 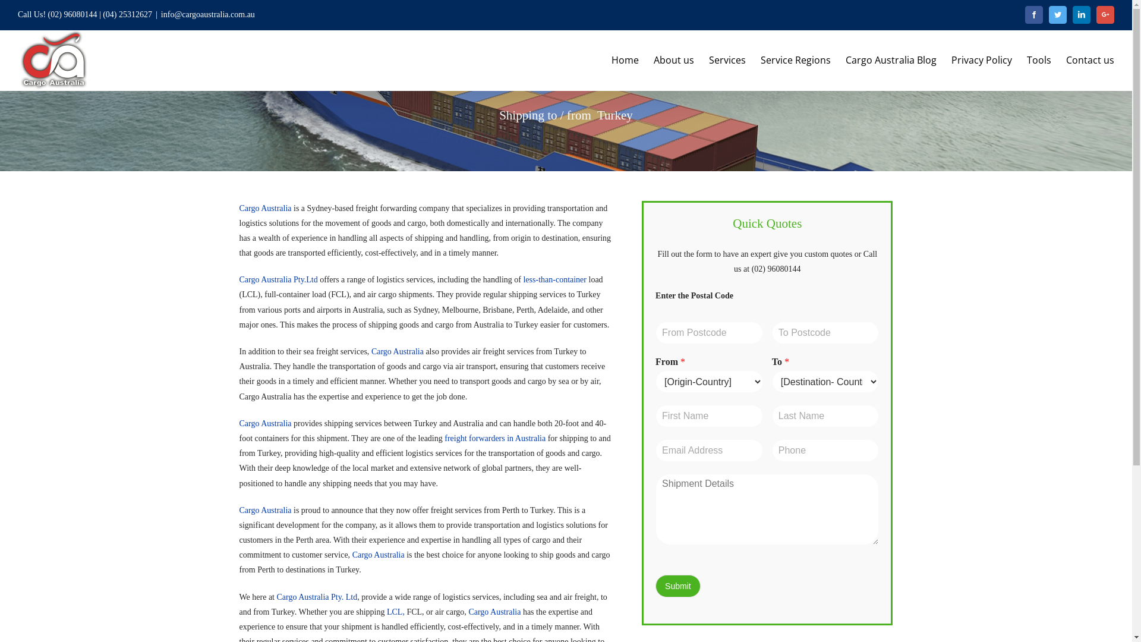 I want to click on Cargo Australia Blog, so click(x=891, y=61).